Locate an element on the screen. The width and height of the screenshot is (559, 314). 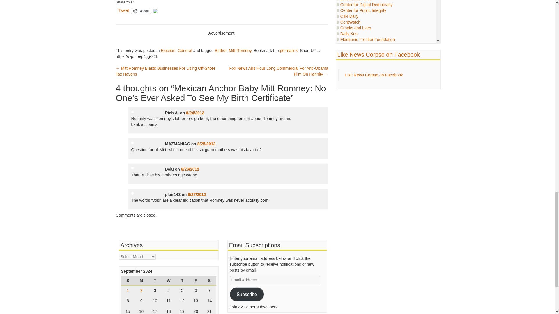
Sunday is located at coordinates (128, 281).